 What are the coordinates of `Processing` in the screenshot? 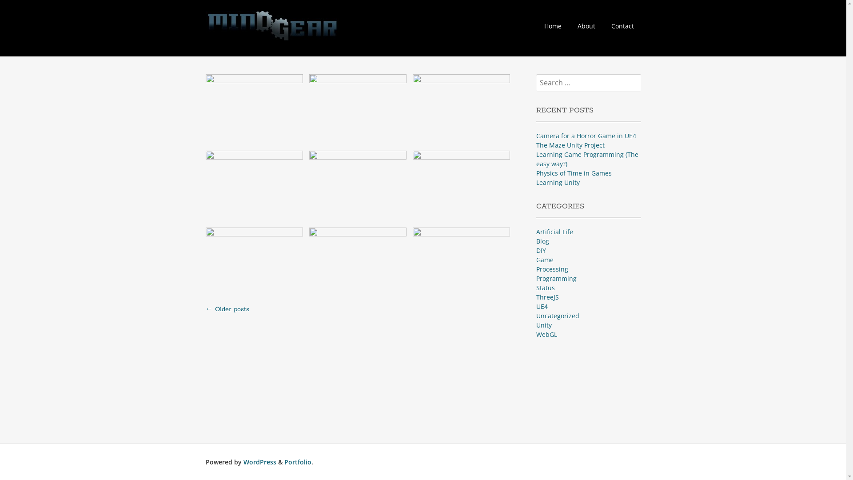 It's located at (552, 269).